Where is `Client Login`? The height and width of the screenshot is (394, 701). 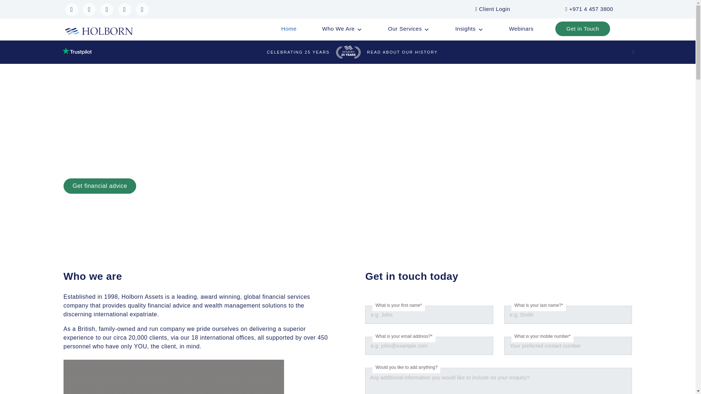 Client Login is located at coordinates (493, 9).